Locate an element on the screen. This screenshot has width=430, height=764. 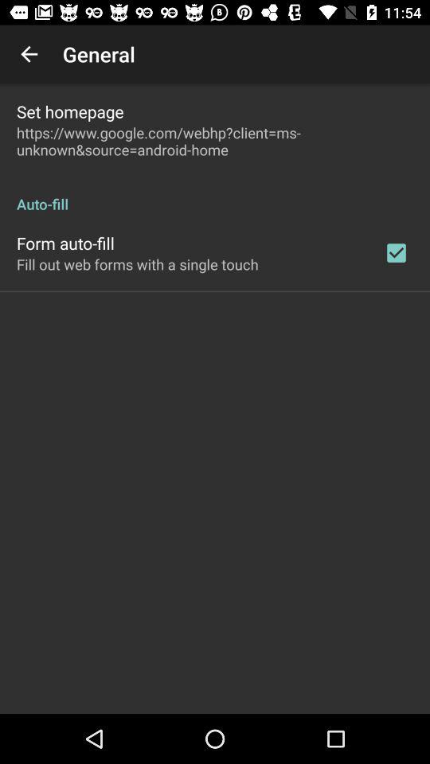
turn off the icon above the auto-fill icon is located at coordinates (215, 141).